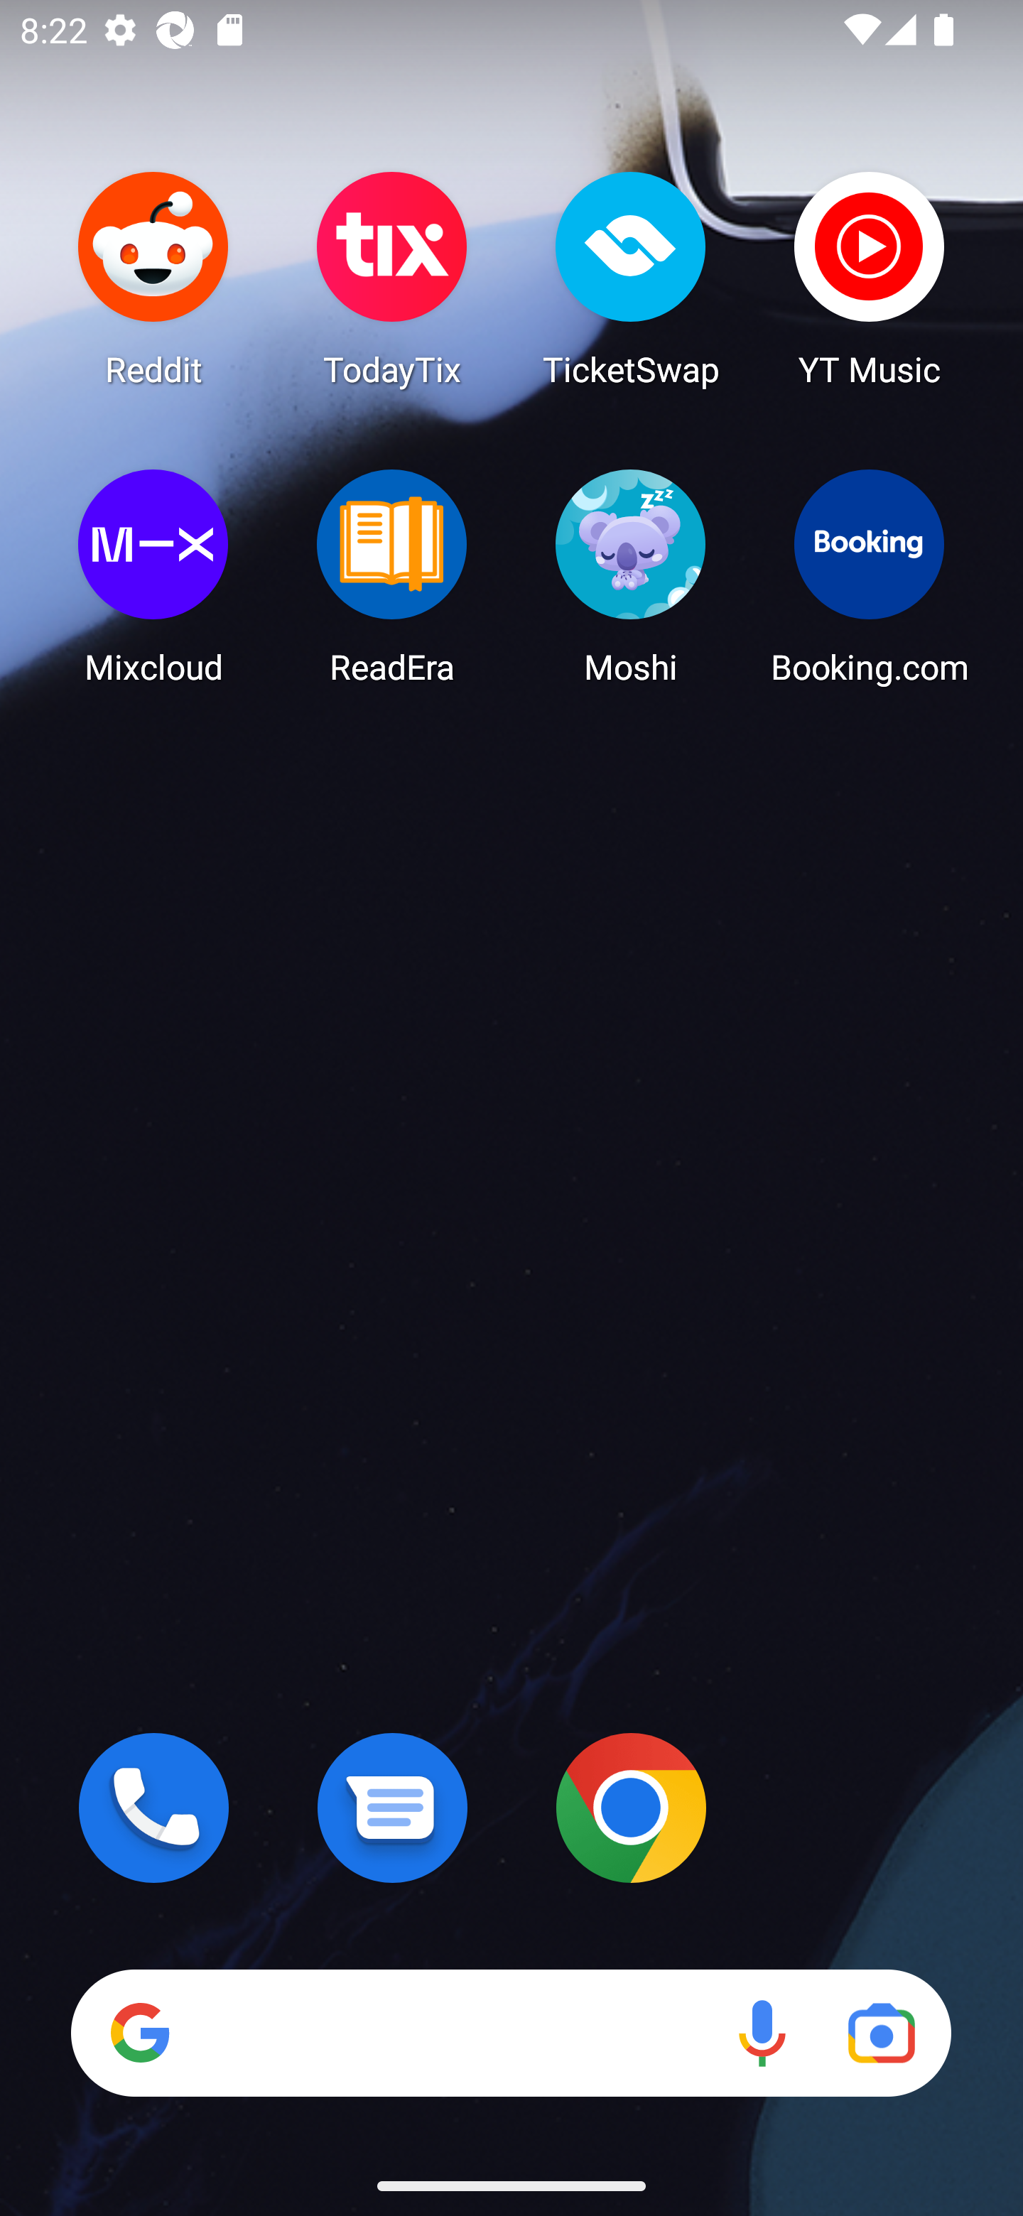 The height and width of the screenshot is (2216, 1023). Describe the element at coordinates (511, 2033) in the screenshot. I see `Search Voice search Google Lens` at that location.